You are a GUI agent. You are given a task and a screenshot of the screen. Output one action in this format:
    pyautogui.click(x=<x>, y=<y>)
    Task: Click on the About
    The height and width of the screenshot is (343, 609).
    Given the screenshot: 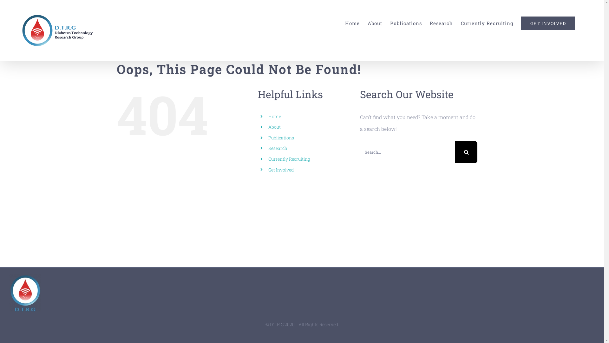 What is the action you would take?
    pyautogui.click(x=275, y=127)
    